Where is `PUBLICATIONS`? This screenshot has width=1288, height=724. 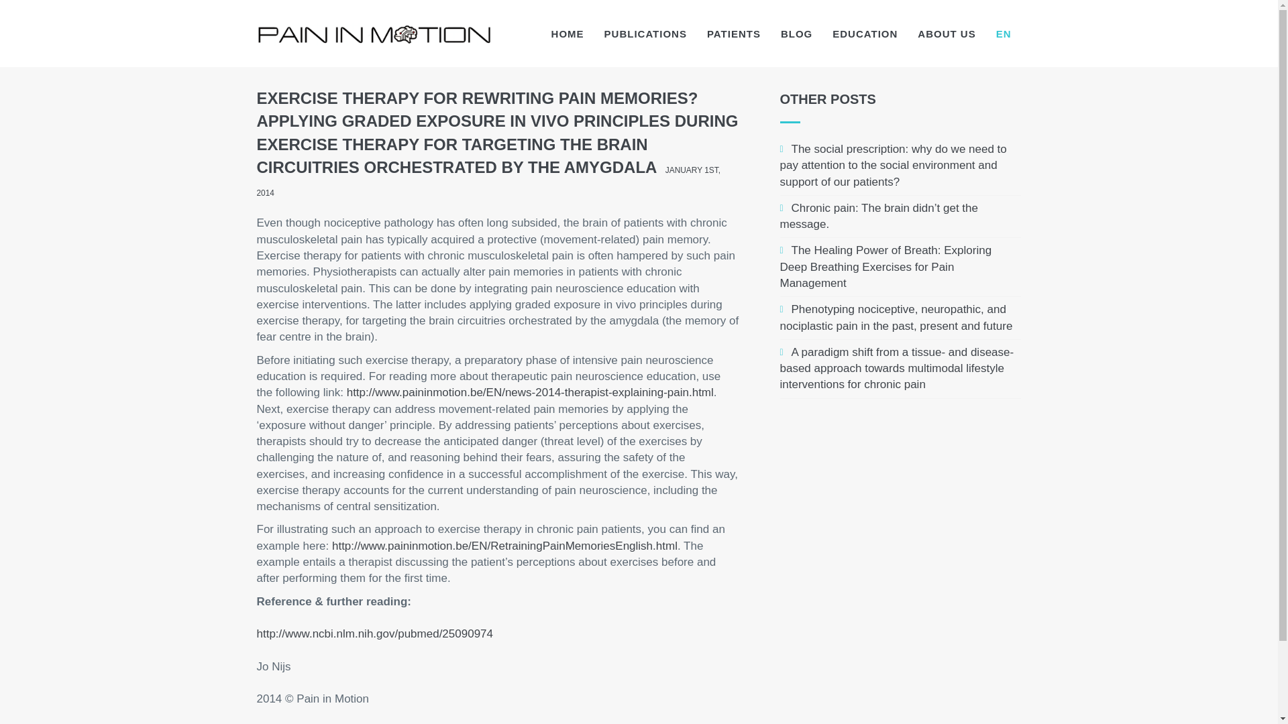 PUBLICATIONS is located at coordinates (645, 34).